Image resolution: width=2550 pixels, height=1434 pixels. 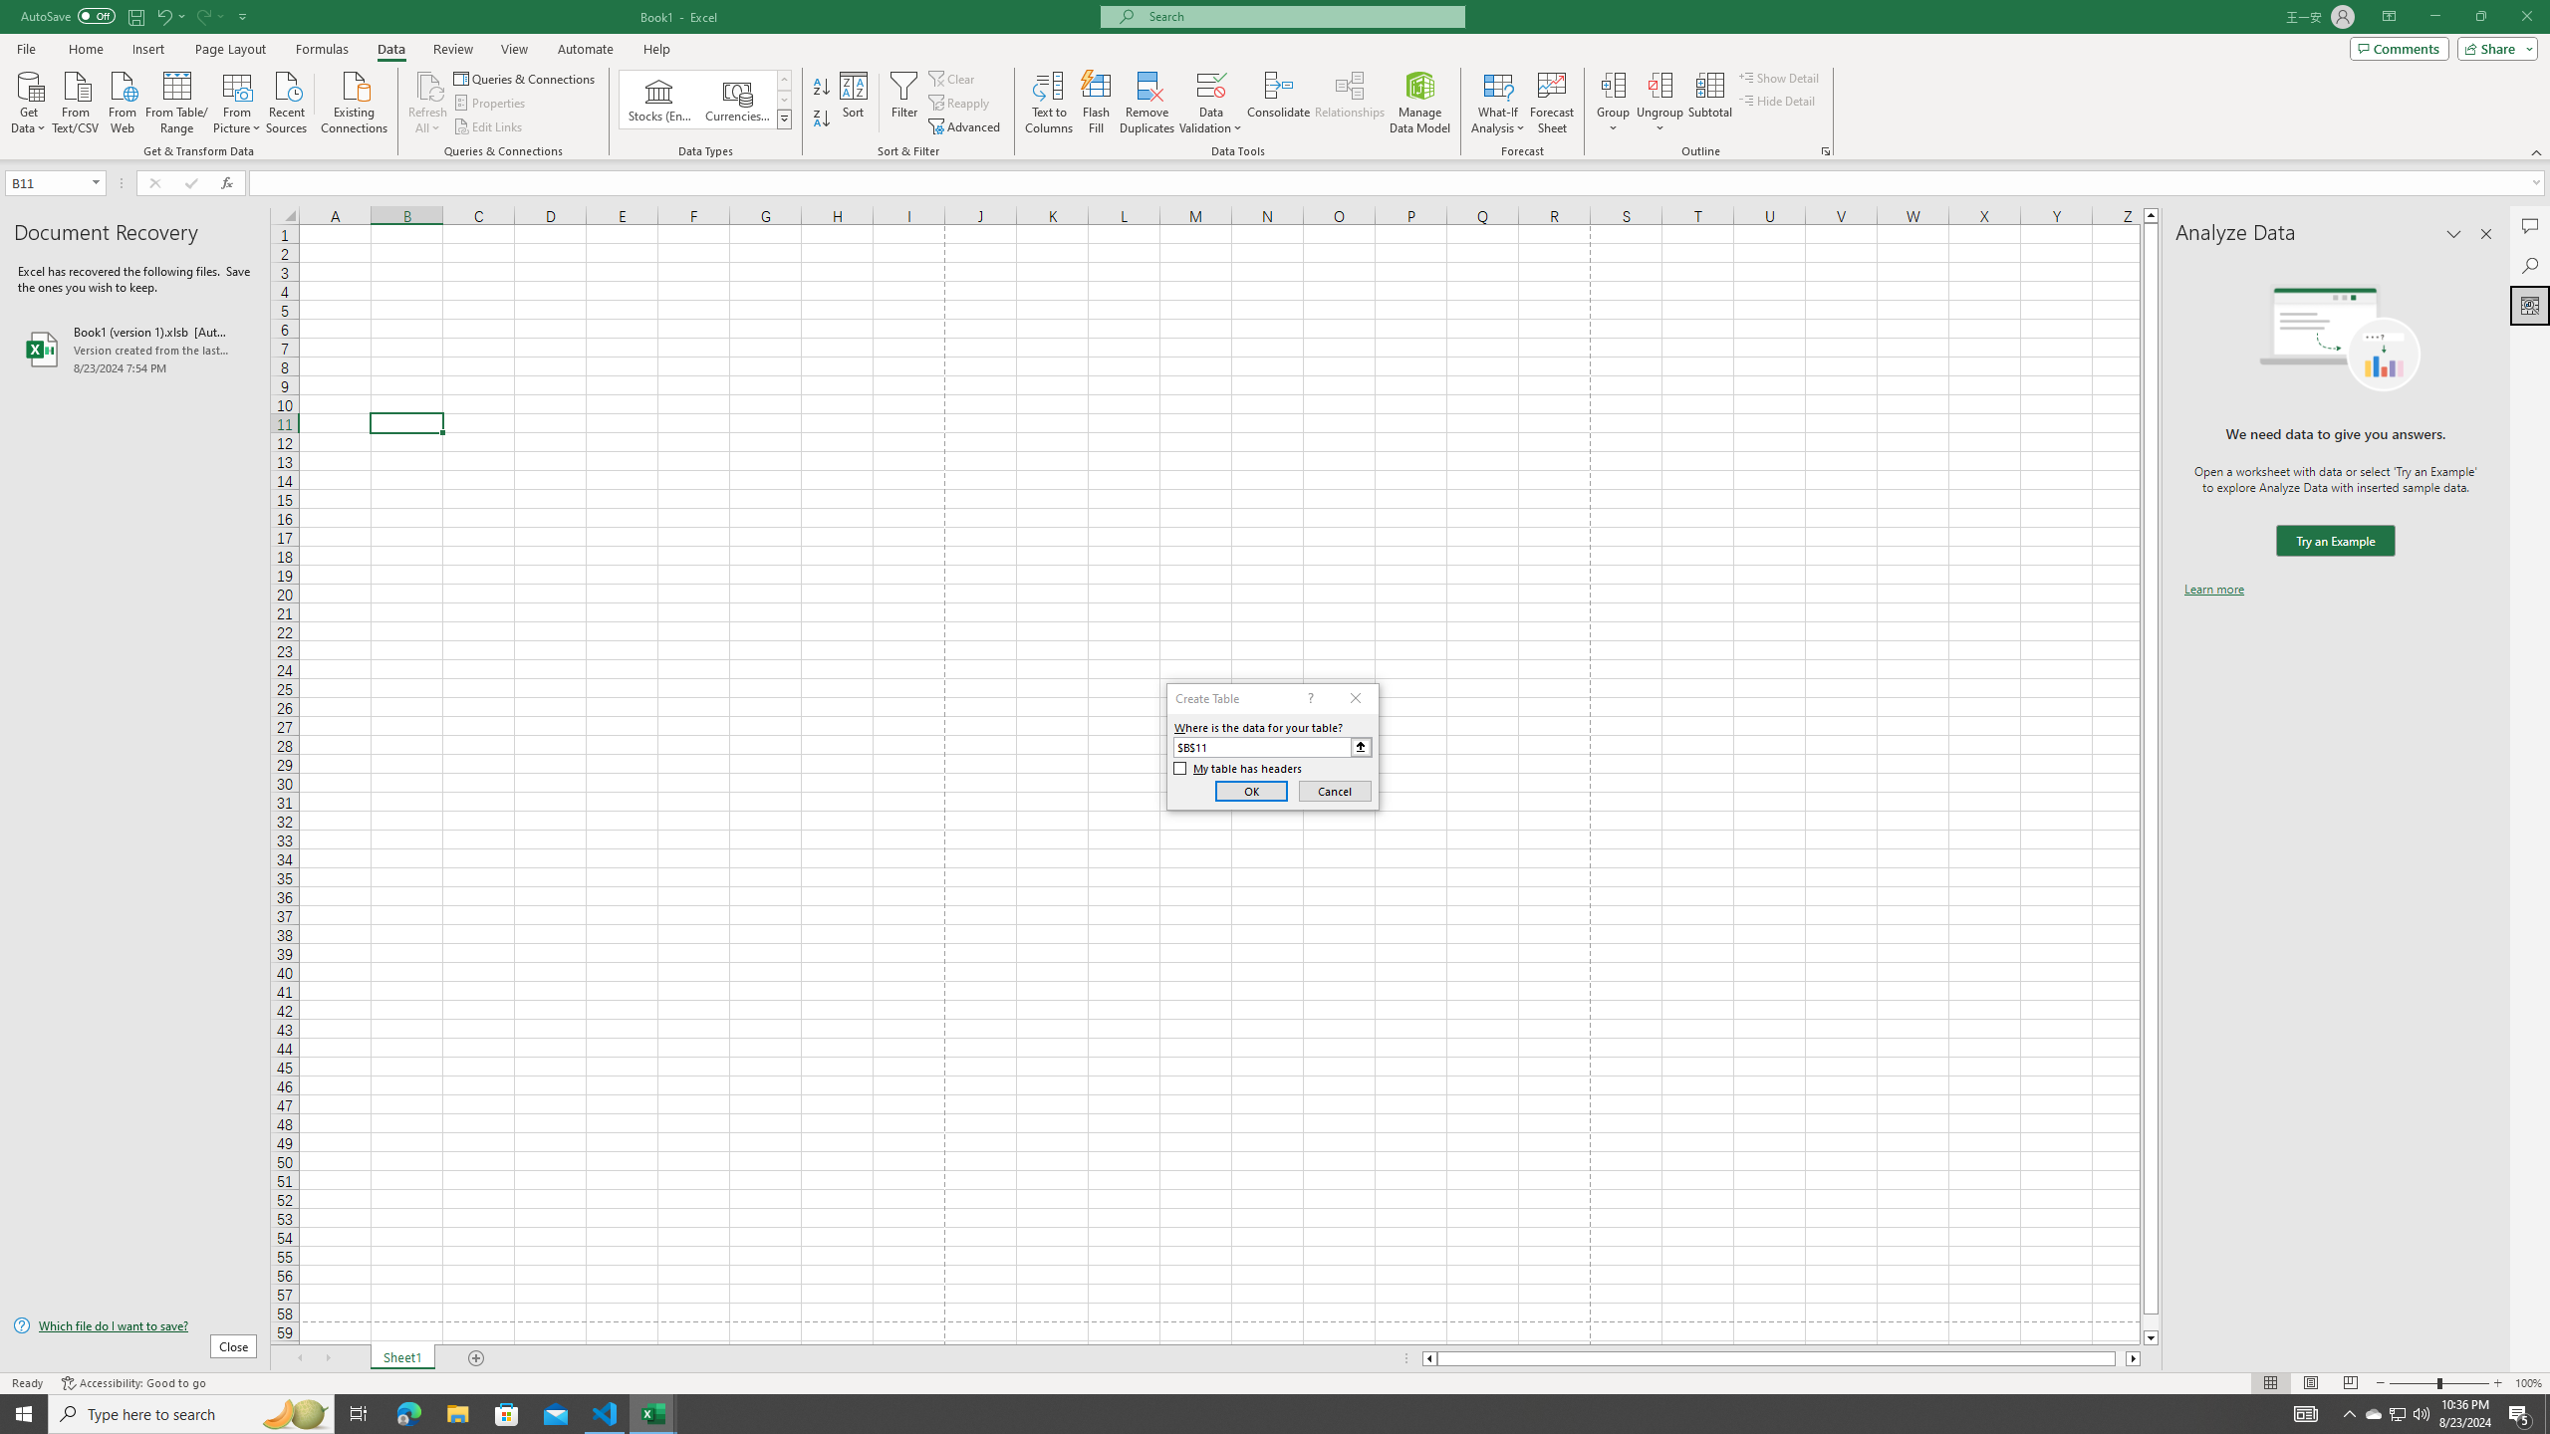 I want to click on What-If Analysis, so click(x=1498, y=103).